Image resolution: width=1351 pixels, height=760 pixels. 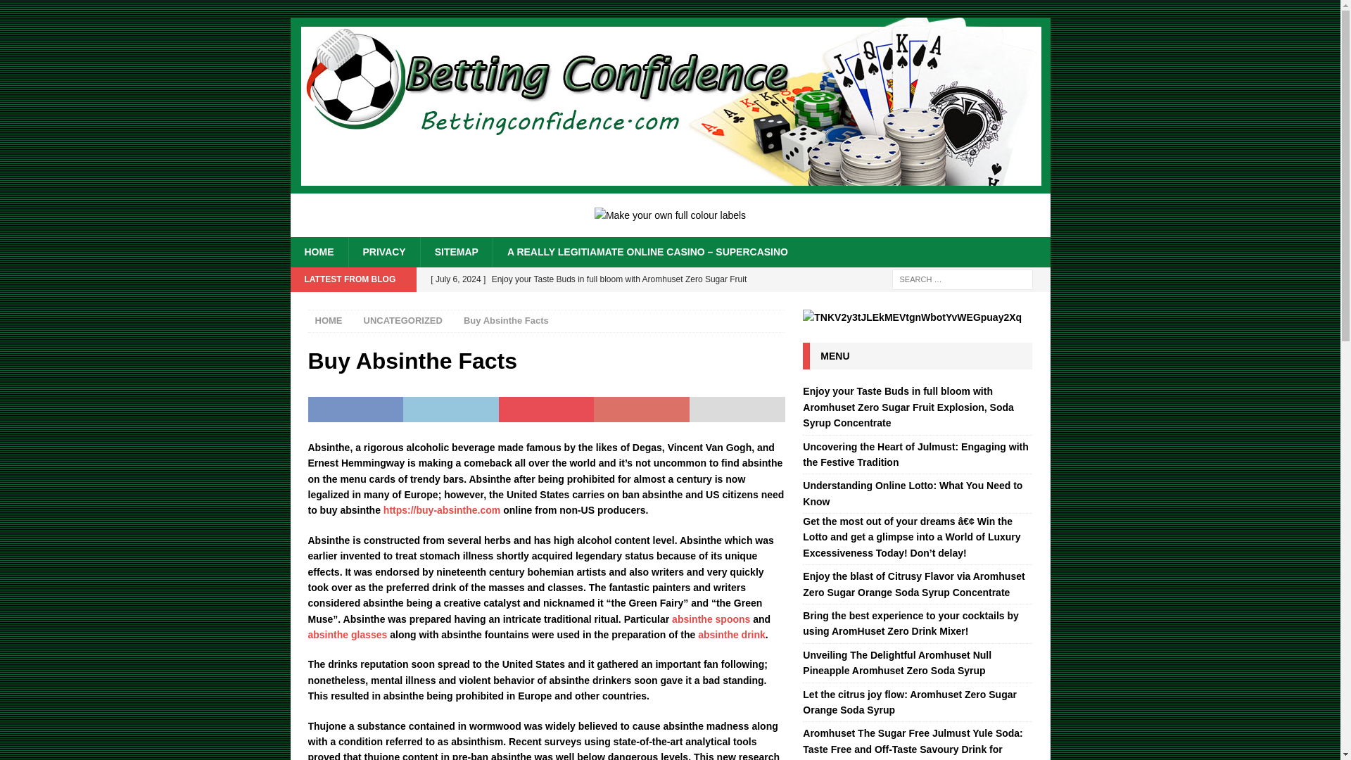 I want to click on Make your own full colour labels, so click(x=670, y=215).